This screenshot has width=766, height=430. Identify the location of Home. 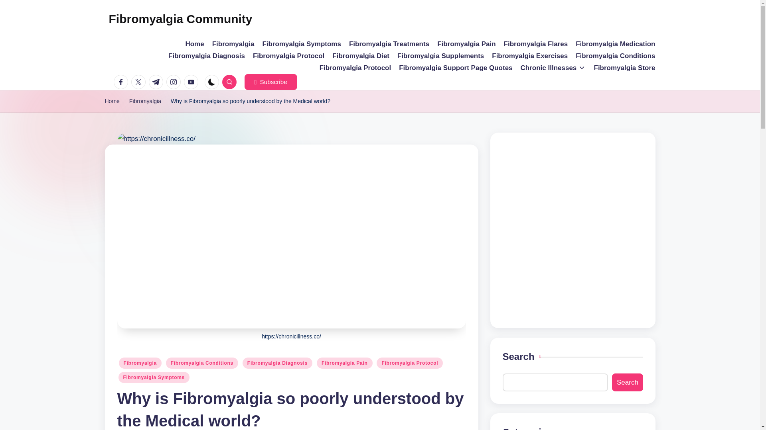
(112, 101).